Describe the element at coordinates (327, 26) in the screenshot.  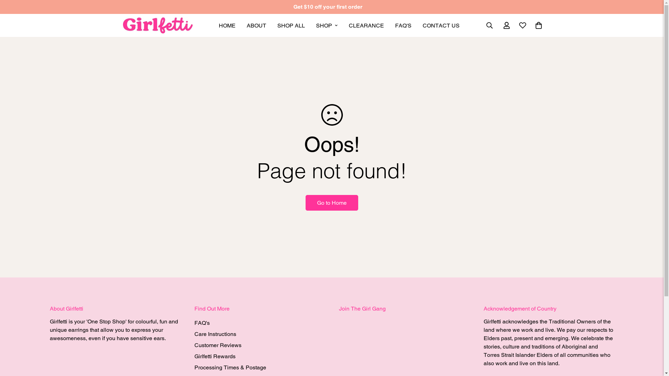
I see `SHOP` at that location.